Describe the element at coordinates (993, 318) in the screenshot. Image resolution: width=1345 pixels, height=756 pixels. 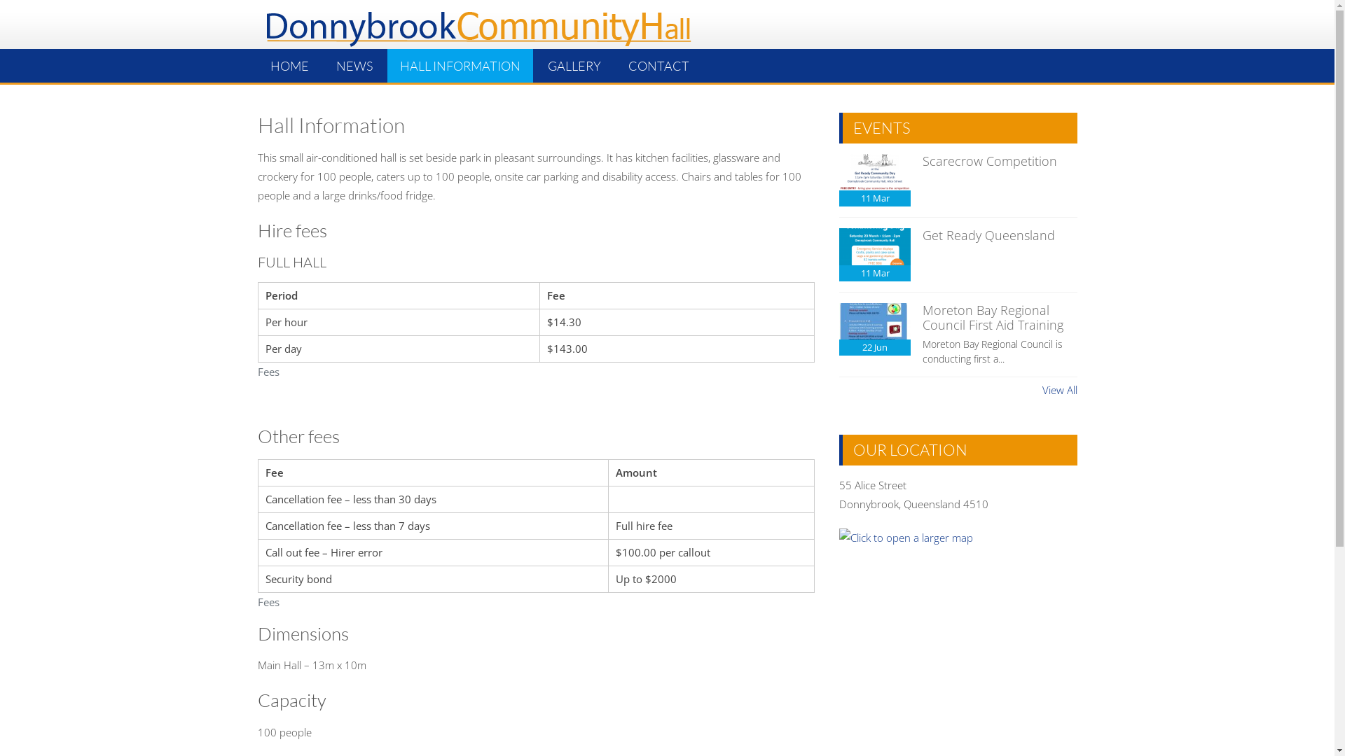
I see `Moreton Bay Regional Council First Aid Training` at that location.